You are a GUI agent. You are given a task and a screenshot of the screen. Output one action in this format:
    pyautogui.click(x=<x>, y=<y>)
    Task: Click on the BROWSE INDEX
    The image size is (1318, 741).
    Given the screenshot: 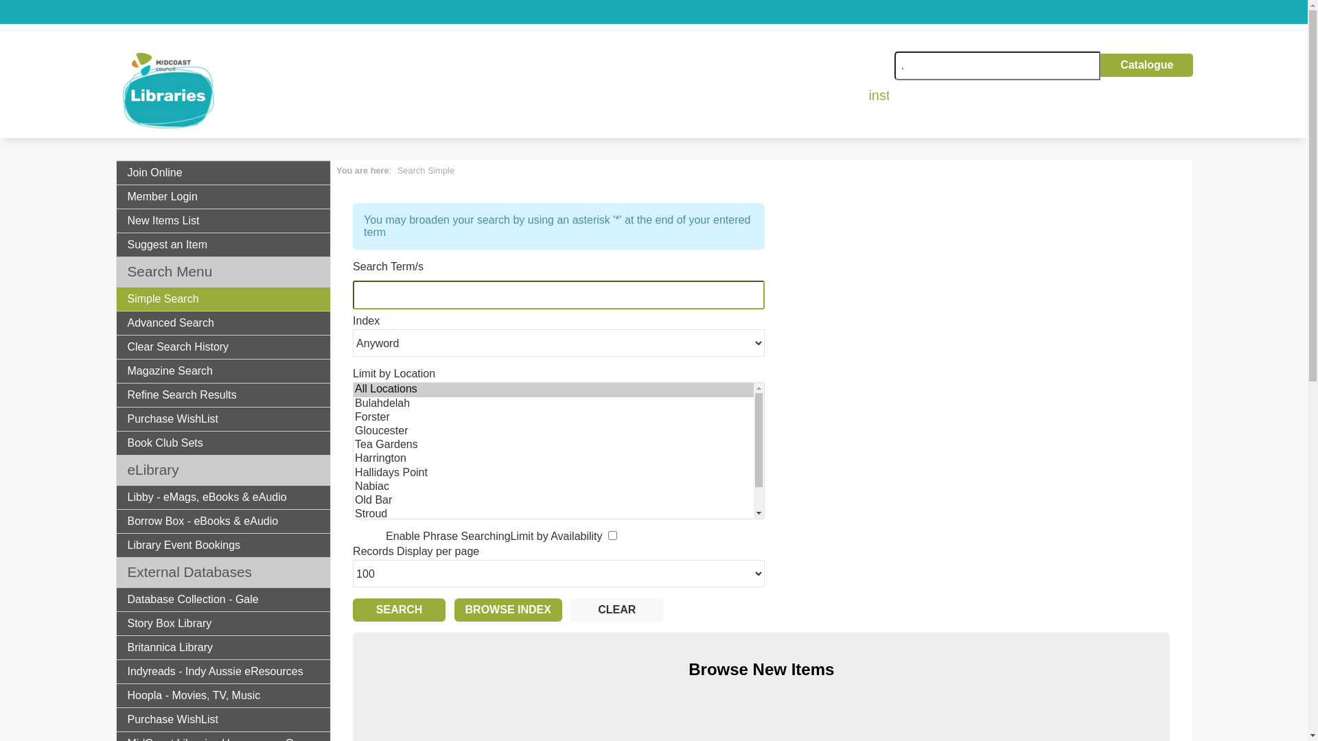 What is the action you would take?
    pyautogui.click(x=508, y=610)
    